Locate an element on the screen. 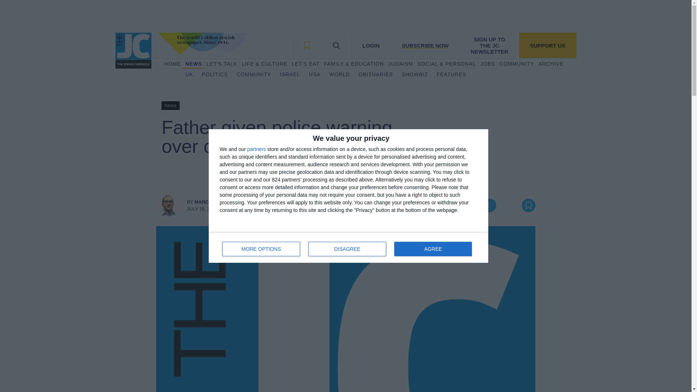  partners is located at coordinates (256, 149).